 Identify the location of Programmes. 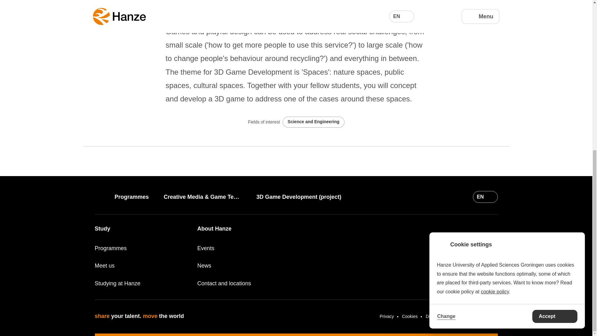
(142, 248).